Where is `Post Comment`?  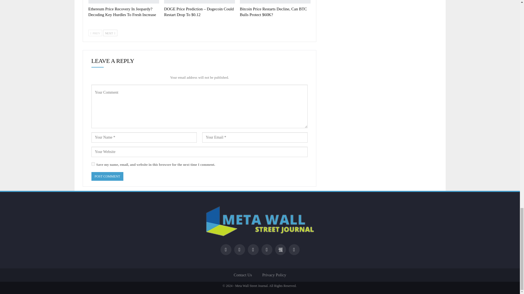
Post Comment is located at coordinates (107, 176).